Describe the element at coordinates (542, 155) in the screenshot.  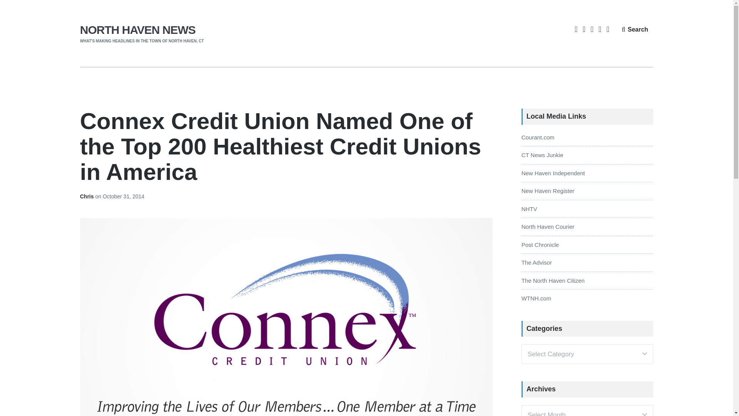
I see `CT News Junkie` at that location.